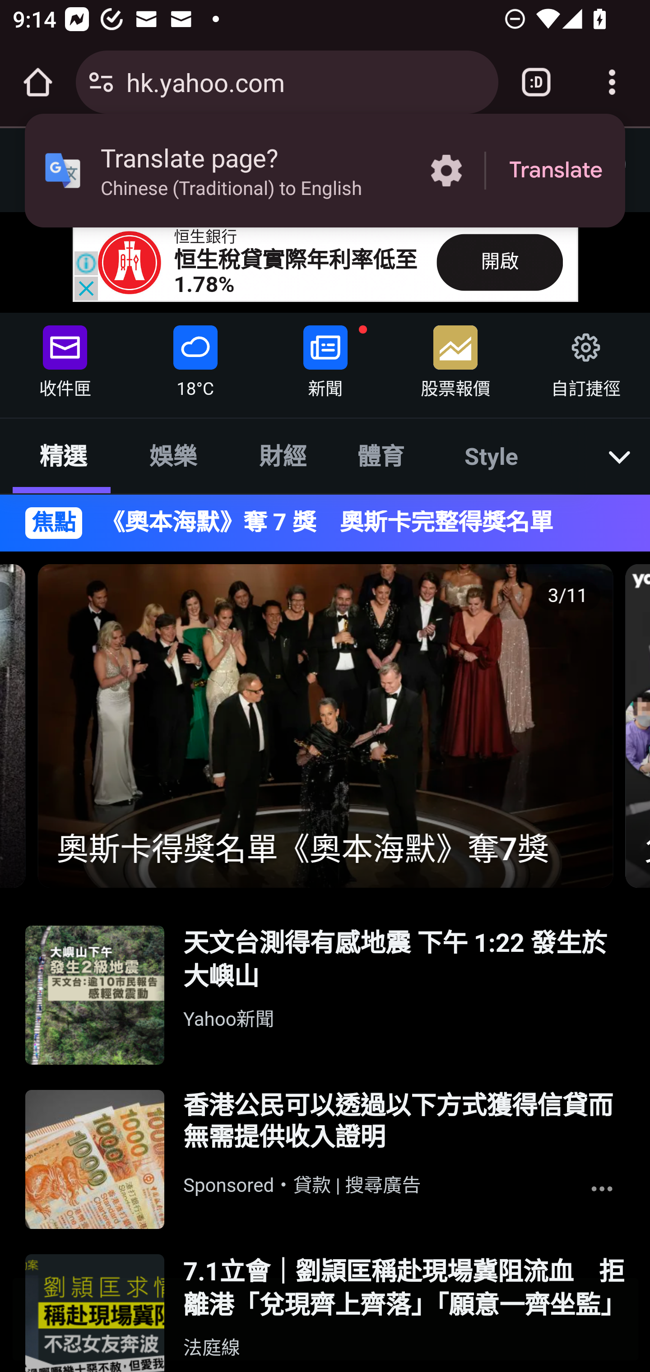  Describe the element at coordinates (195, 357) in the screenshot. I see `weather 18°C weather 18 °C` at that location.